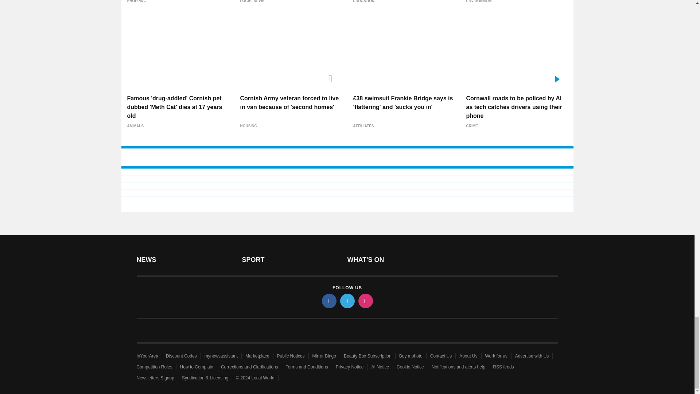  Describe the element at coordinates (365, 301) in the screenshot. I see `instagram` at that location.